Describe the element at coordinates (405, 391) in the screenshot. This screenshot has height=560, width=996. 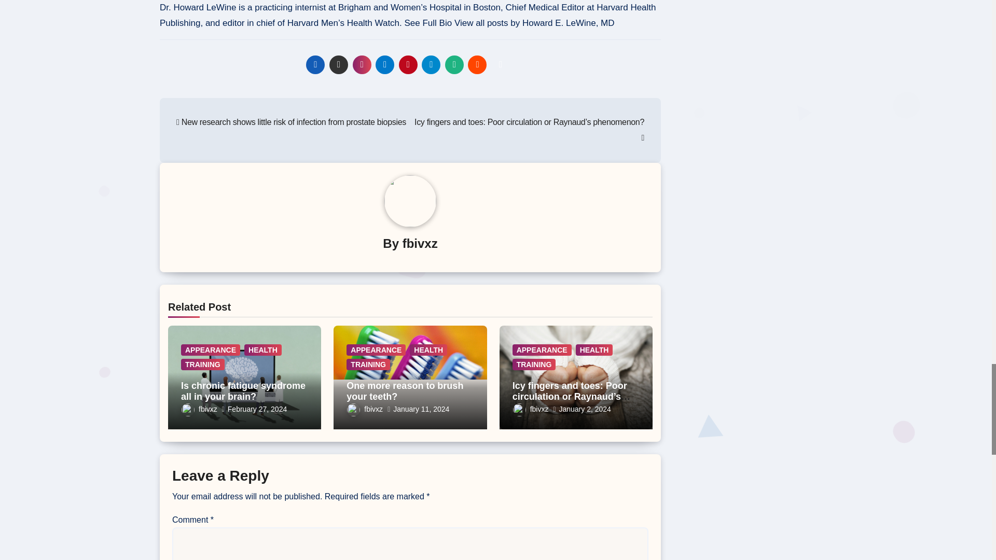
I see `Permalink to: One more reason to brush your teeth?` at that location.